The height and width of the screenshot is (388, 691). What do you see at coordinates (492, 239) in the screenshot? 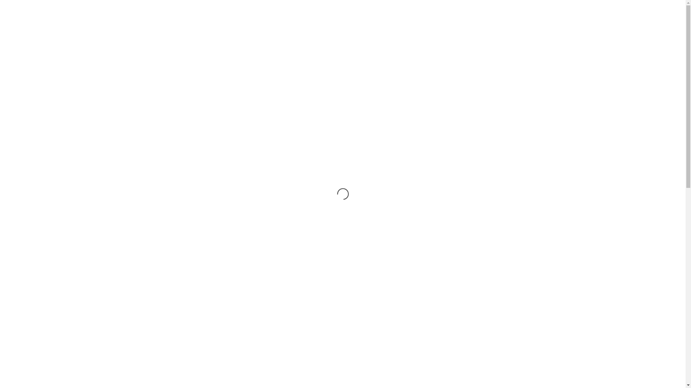
I see `Productivity tips for Game Developers` at bounding box center [492, 239].